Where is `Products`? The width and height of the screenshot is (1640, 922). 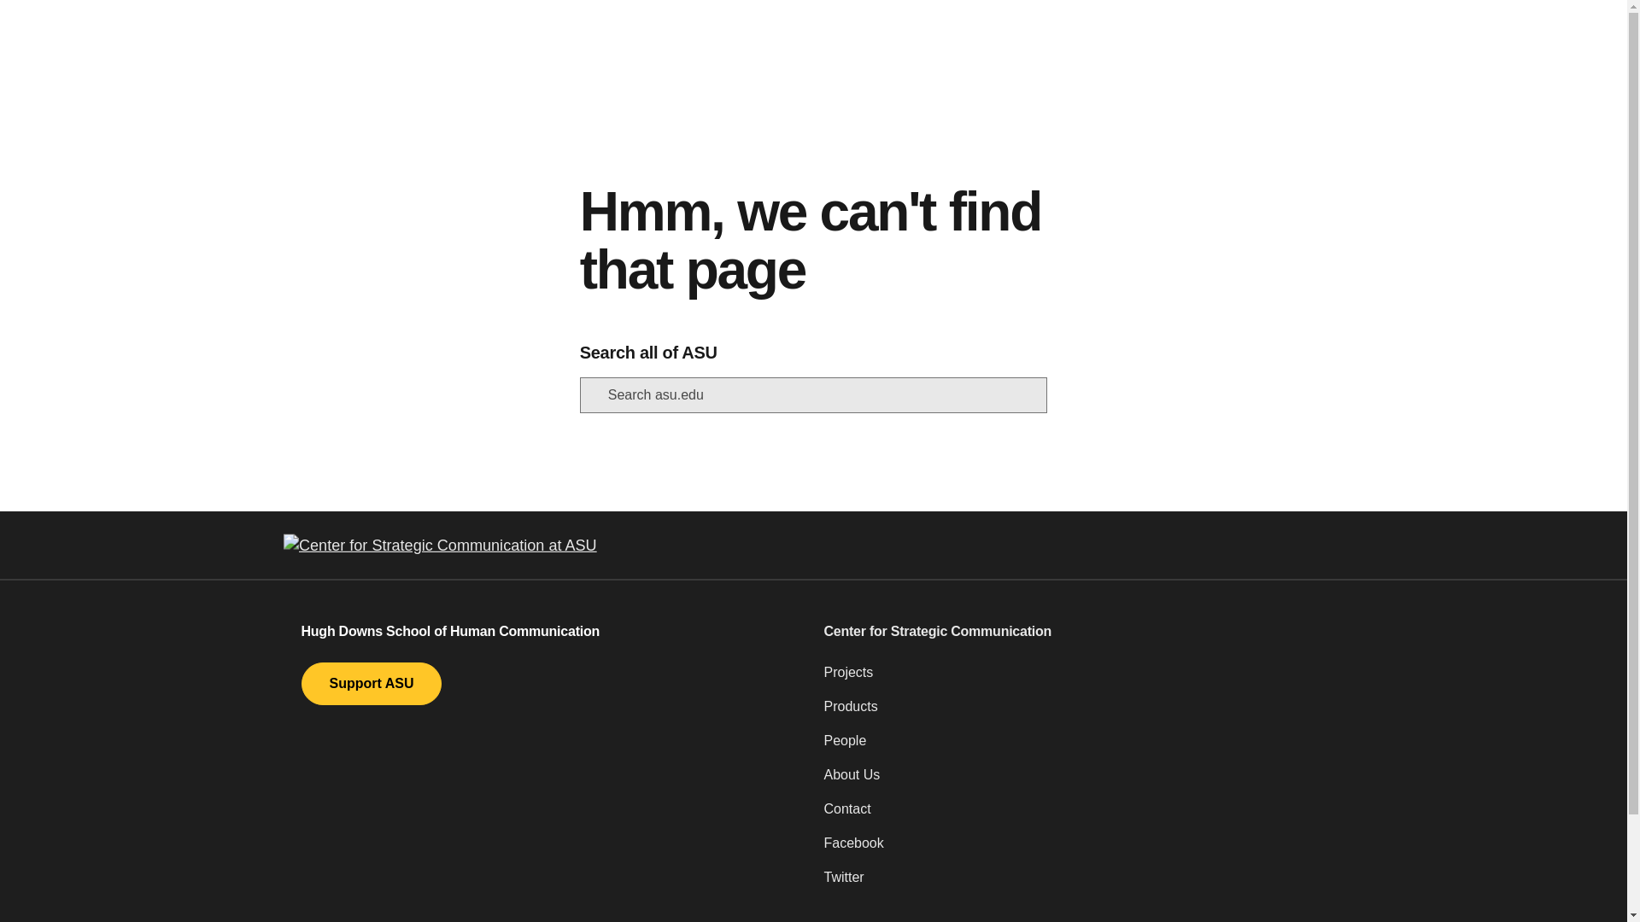 Products is located at coordinates (1074, 714).